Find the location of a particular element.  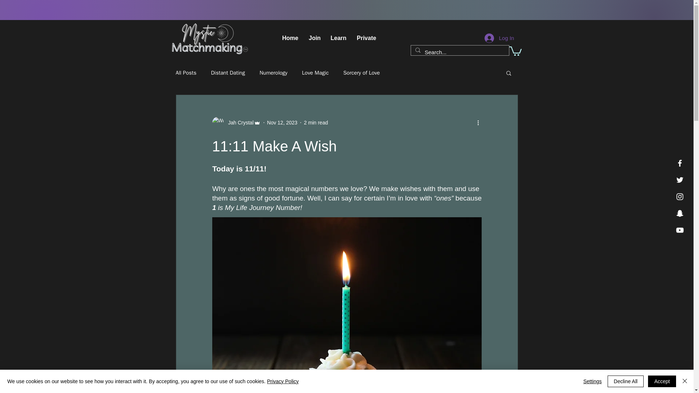

Love Magic is located at coordinates (315, 73).